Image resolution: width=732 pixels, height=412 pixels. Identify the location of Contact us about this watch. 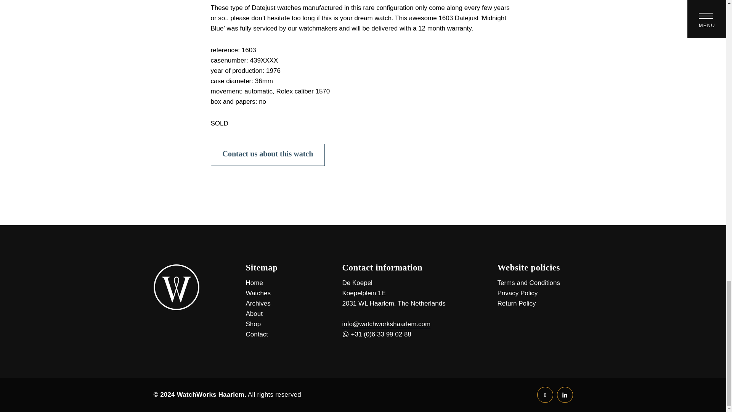
(268, 155).